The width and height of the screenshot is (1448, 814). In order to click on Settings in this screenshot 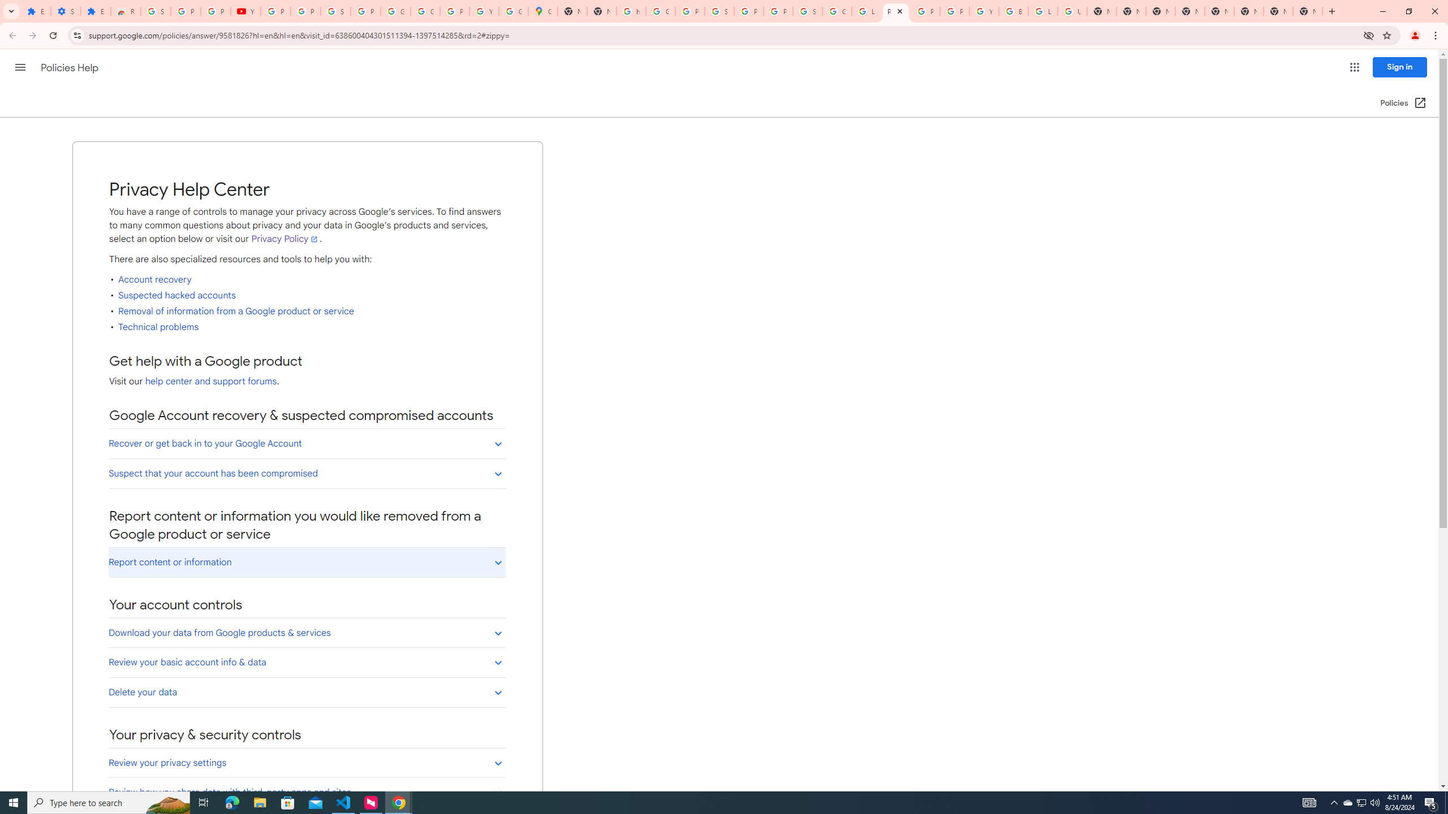, I will do `click(66, 11)`.